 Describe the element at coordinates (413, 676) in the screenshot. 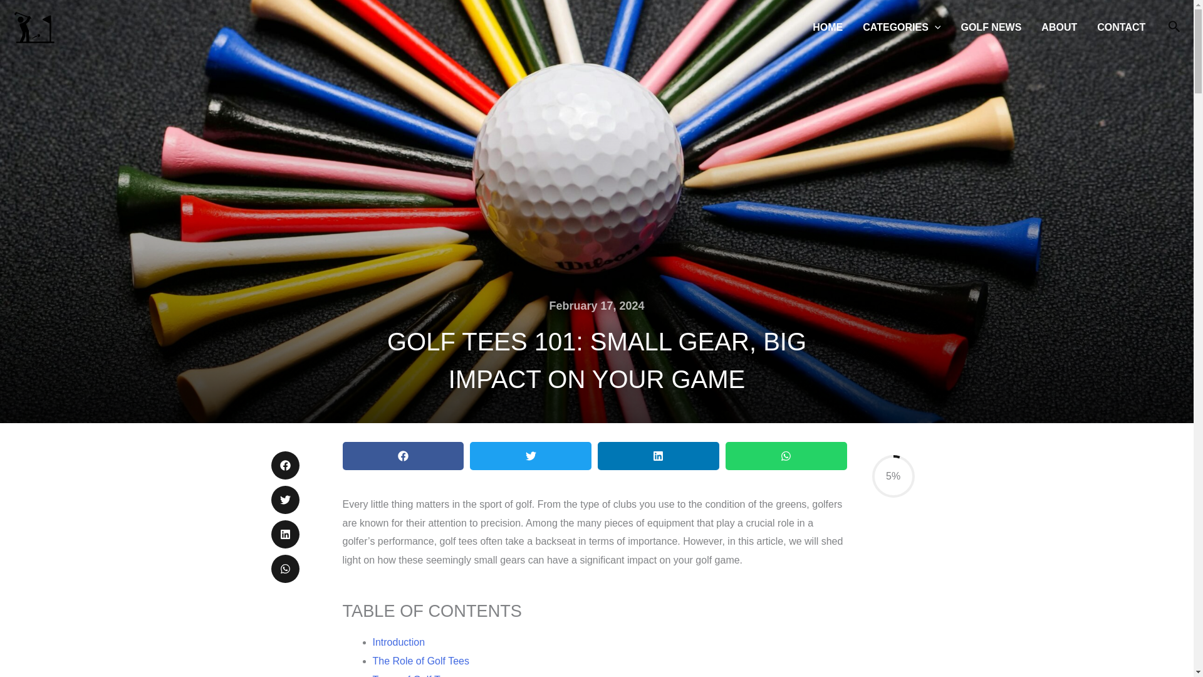

I see `Types of Golf Tees` at that location.